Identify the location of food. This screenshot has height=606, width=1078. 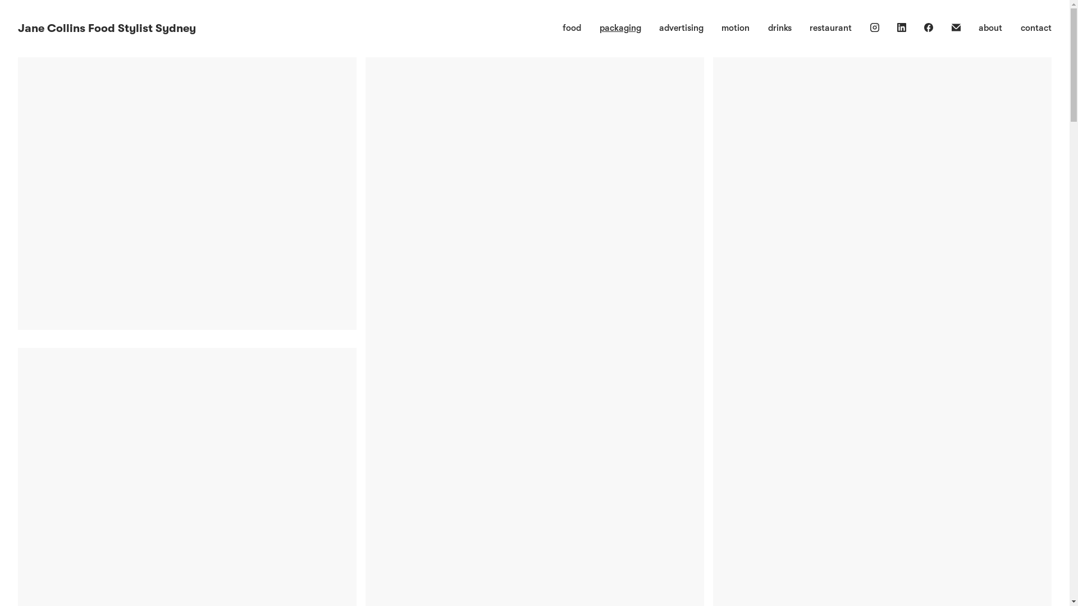
(572, 28).